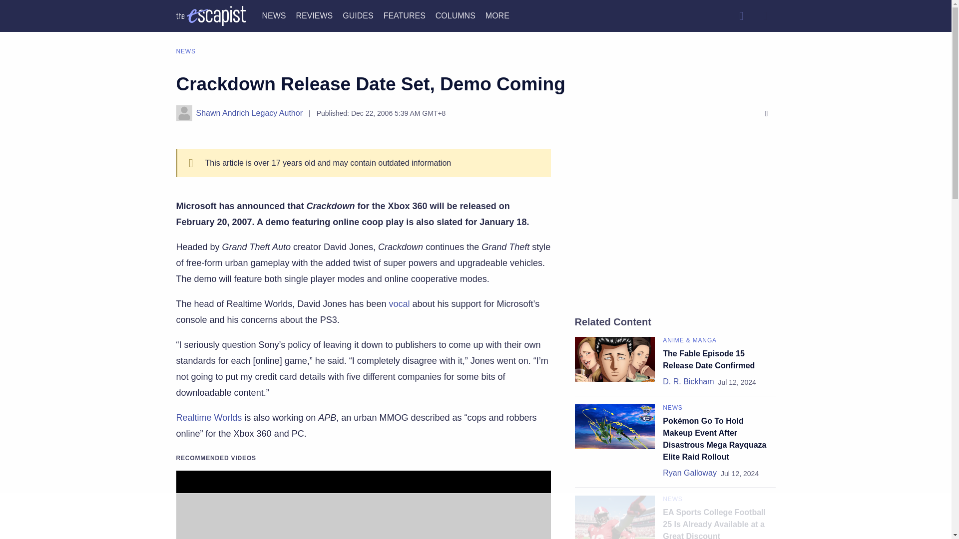 The height and width of the screenshot is (539, 959). What do you see at coordinates (405, 15) in the screenshot?
I see `FEATURES` at bounding box center [405, 15].